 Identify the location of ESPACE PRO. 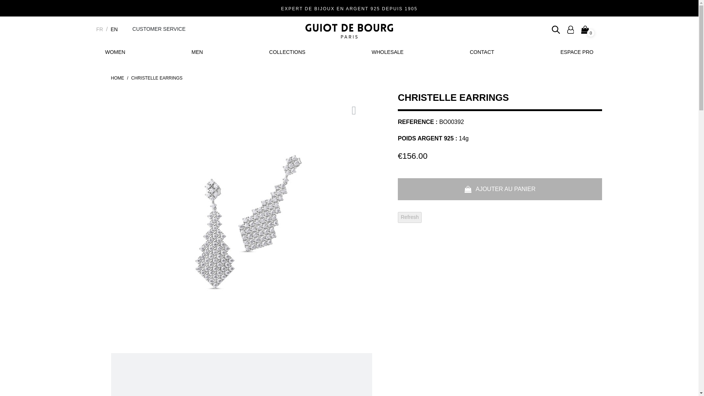
(576, 52).